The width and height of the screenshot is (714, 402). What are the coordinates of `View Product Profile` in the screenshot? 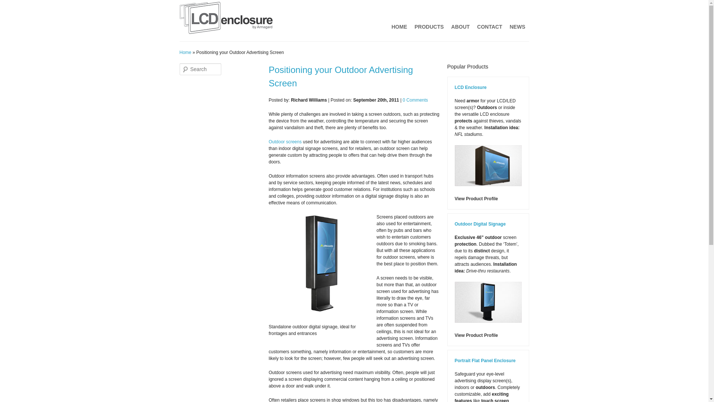 It's located at (476, 199).